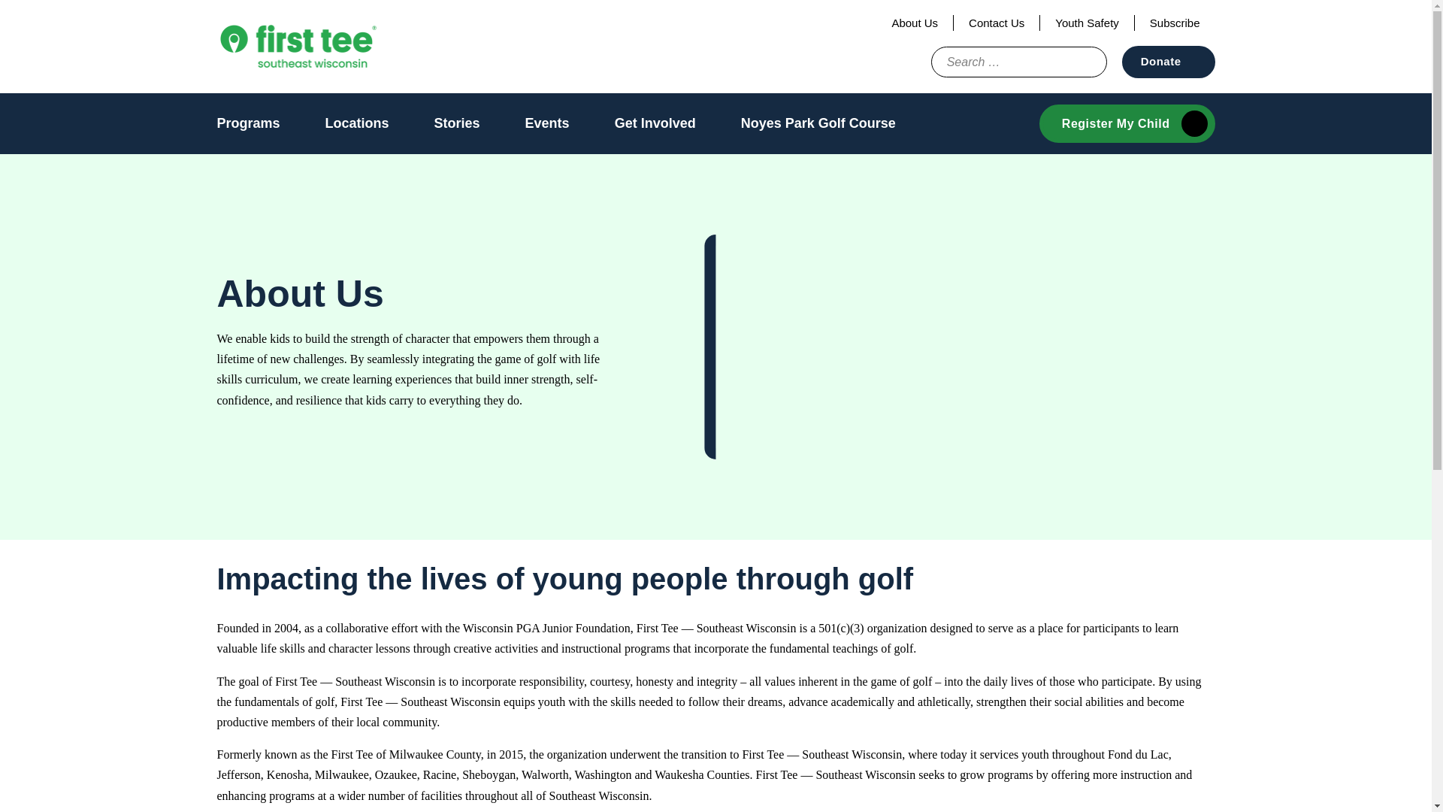 Image resolution: width=1443 pixels, height=812 pixels. I want to click on About Us, so click(914, 23).